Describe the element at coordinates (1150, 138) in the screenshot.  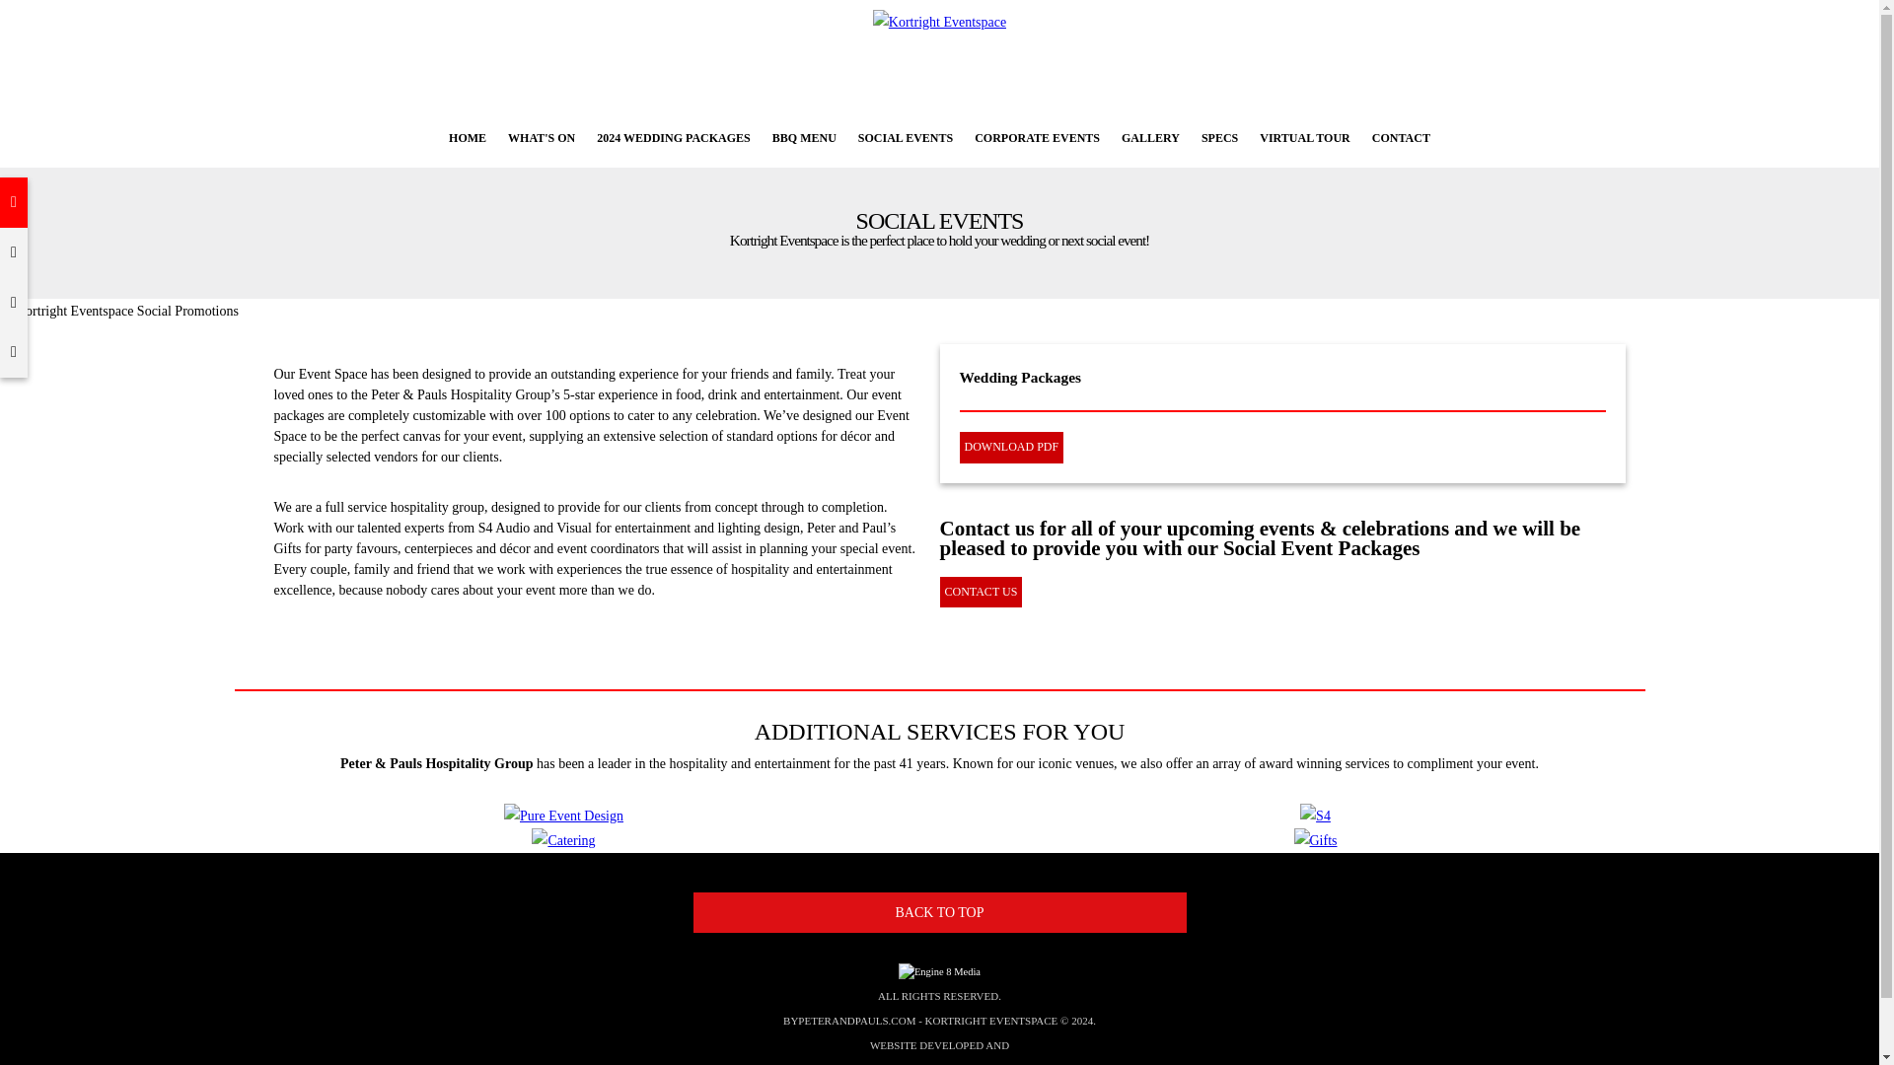
I see `Photo Gallery` at that location.